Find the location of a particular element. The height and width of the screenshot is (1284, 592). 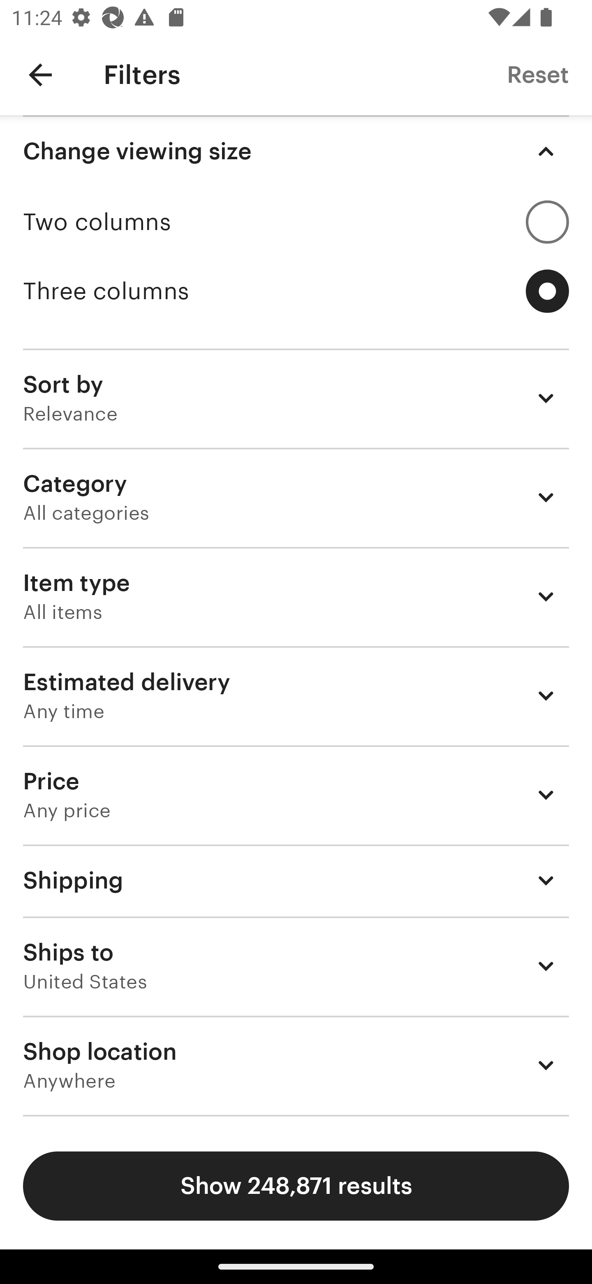

Sort by Relevance is located at coordinates (296, 398).